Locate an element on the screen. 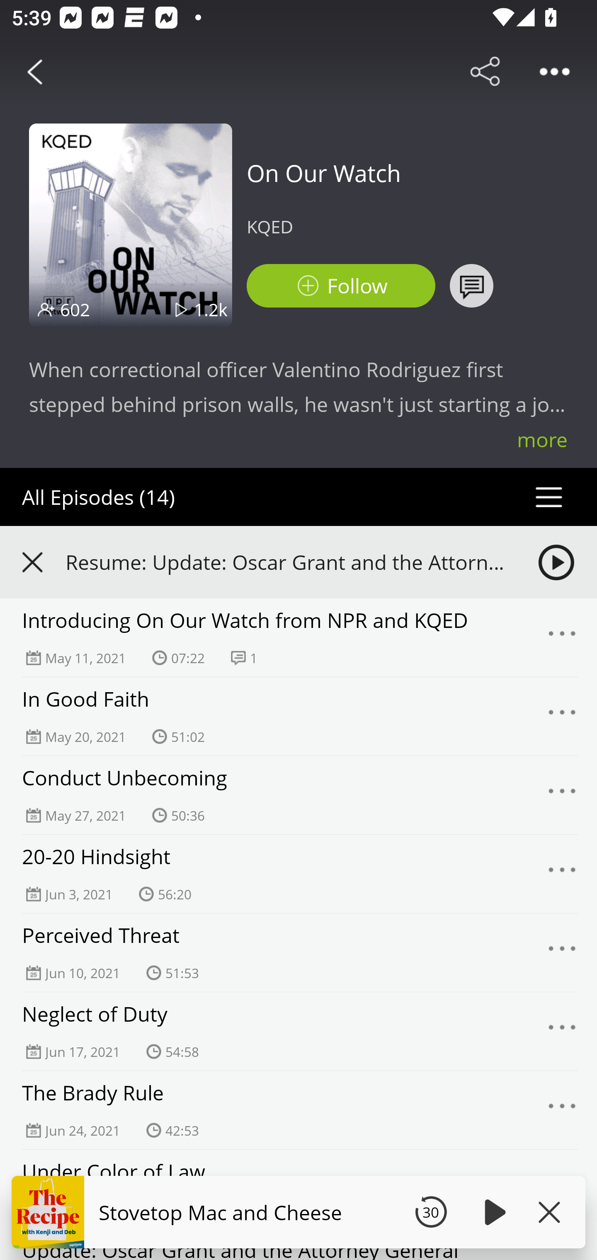 Image resolution: width=597 pixels, height=1260 pixels. Menu is located at coordinates (562, 638).